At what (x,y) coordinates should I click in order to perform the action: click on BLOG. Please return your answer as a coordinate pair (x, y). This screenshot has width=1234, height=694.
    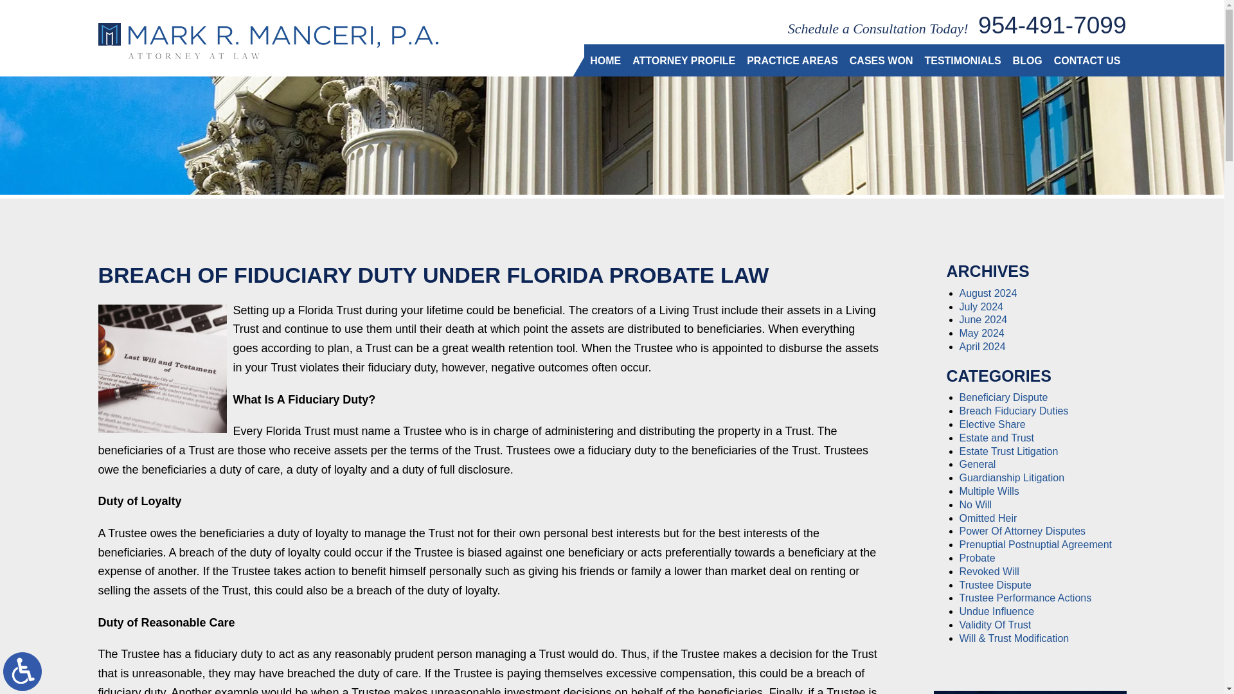
    Looking at the image, I should click on (1027, 60).